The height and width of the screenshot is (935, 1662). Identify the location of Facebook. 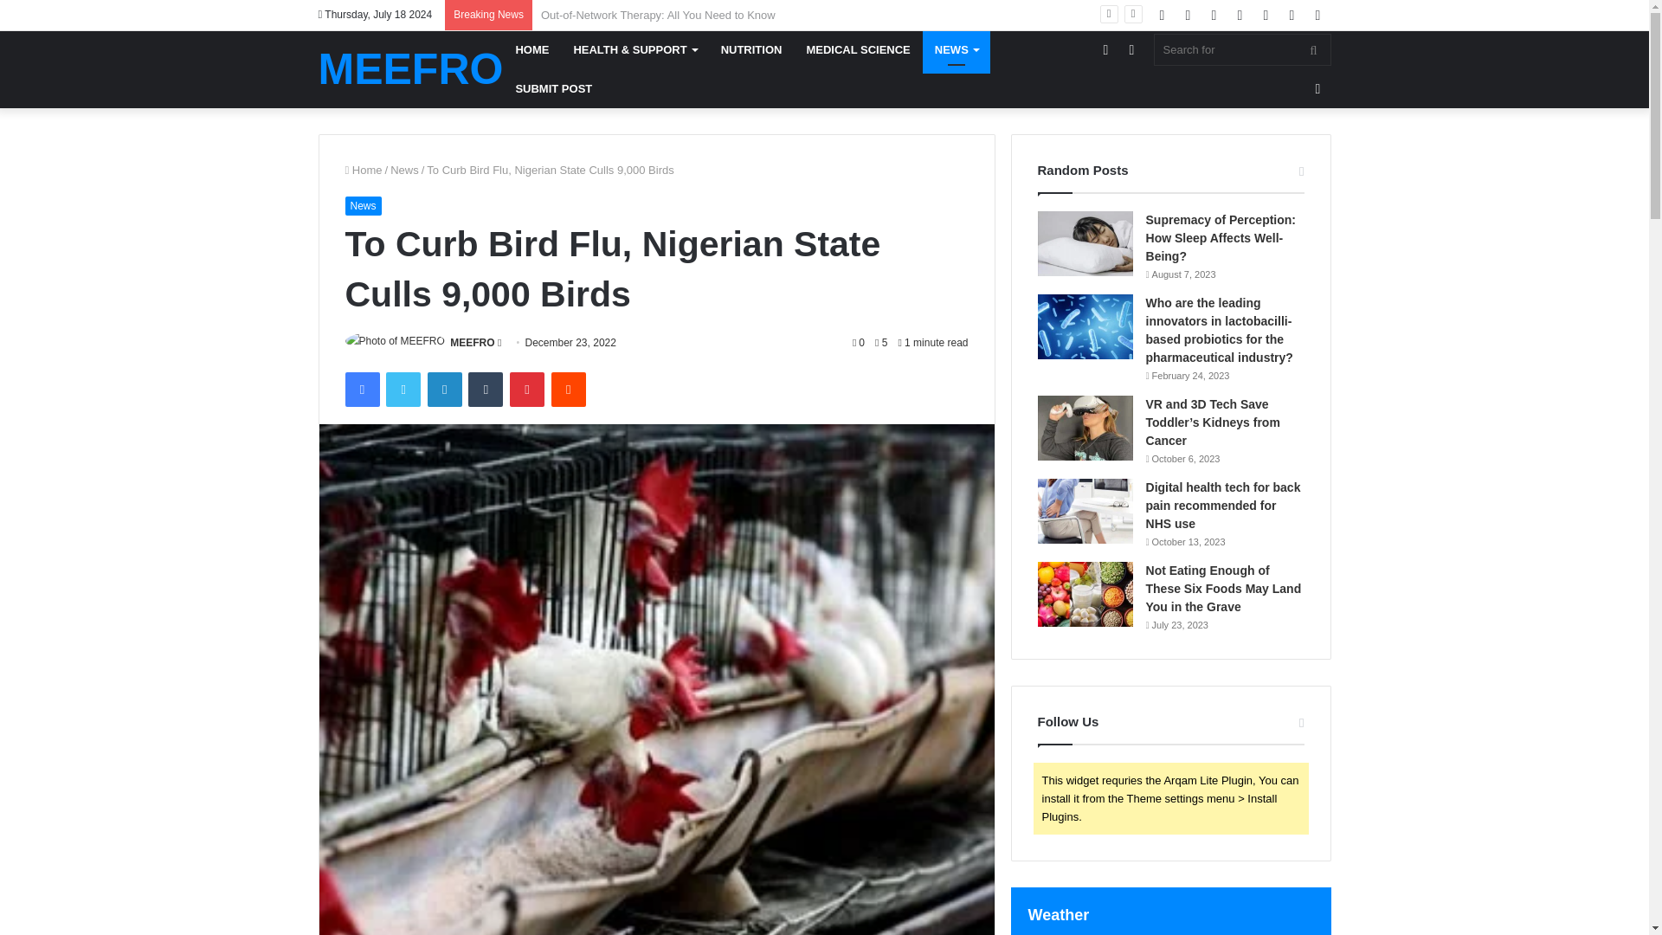
(361, 389).